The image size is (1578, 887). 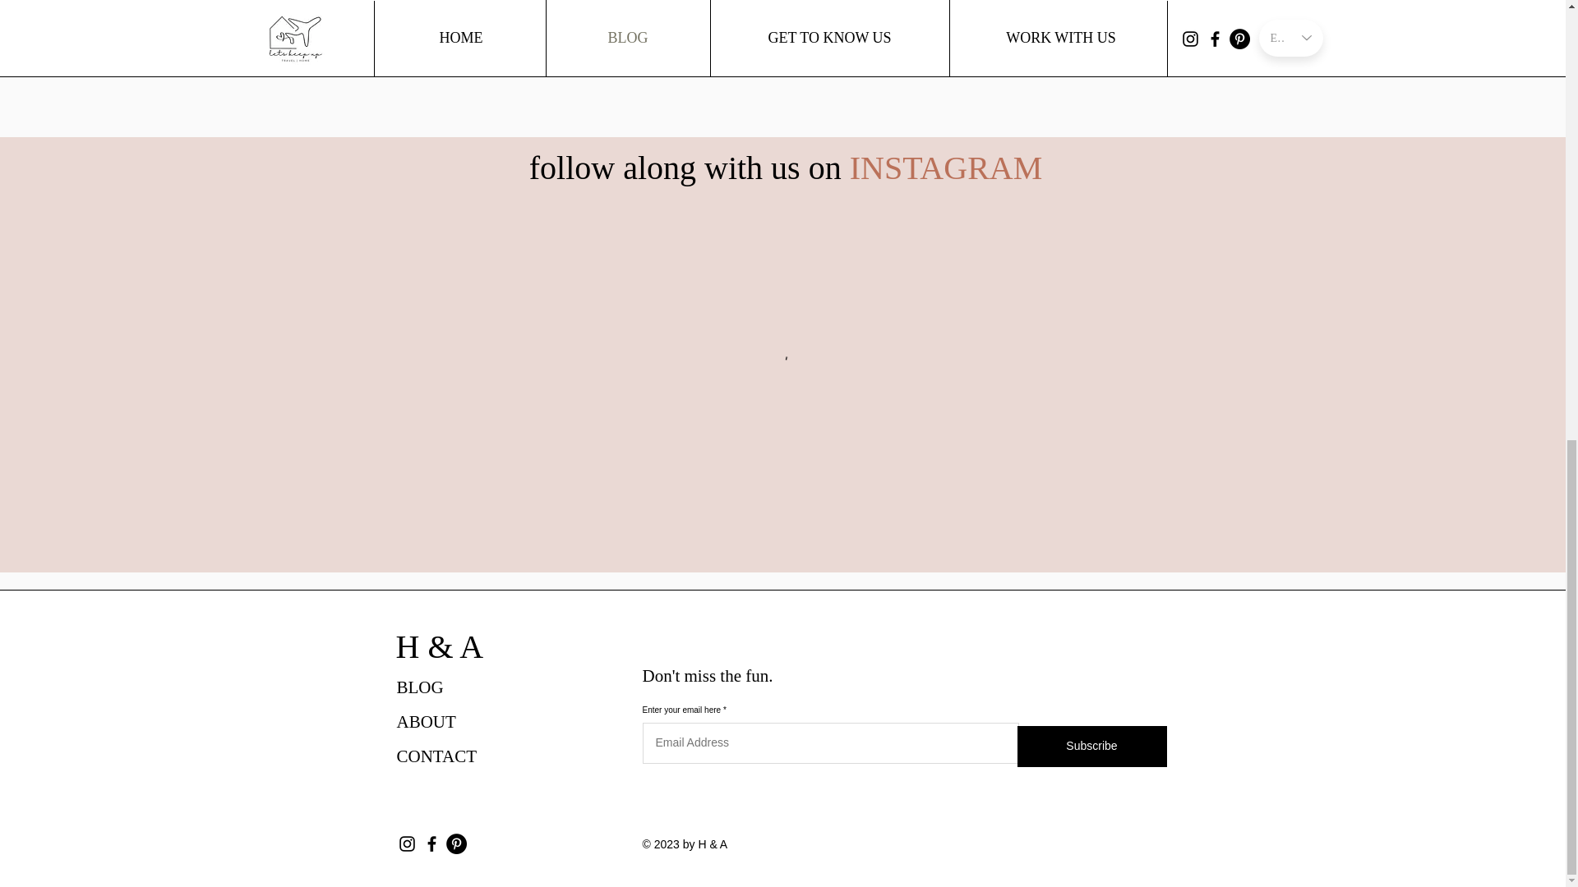 What do you see at coordinates (436, 756) in the screenshot?
I see `CONTACT` at bounding box center [436, 756].